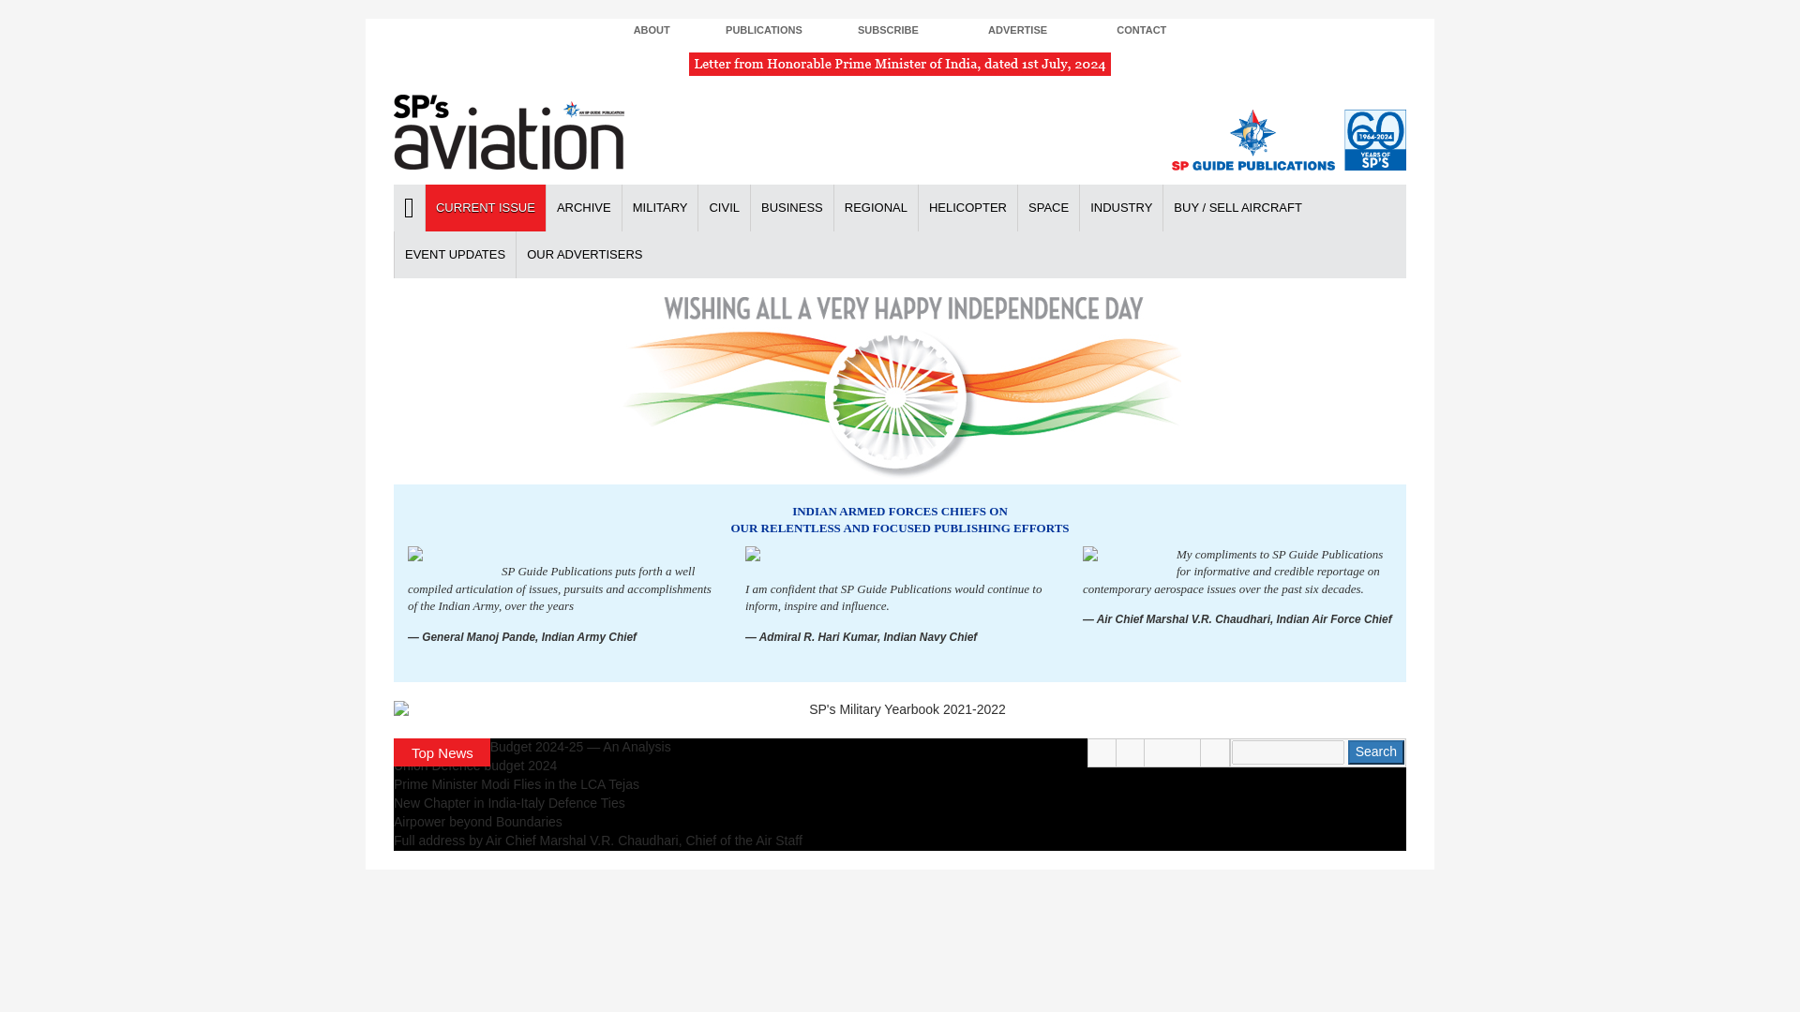  I want to click on PUBLICATIONS, so click(763, 31).